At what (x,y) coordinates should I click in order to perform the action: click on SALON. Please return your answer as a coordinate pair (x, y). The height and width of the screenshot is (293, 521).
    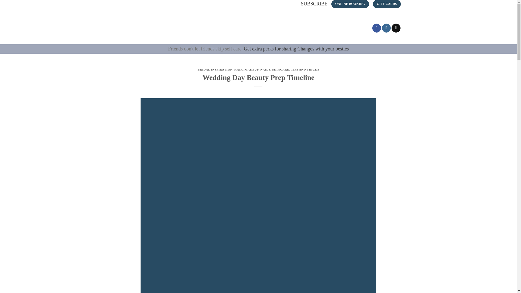
    Looking at the image, I should click on (188, 28).